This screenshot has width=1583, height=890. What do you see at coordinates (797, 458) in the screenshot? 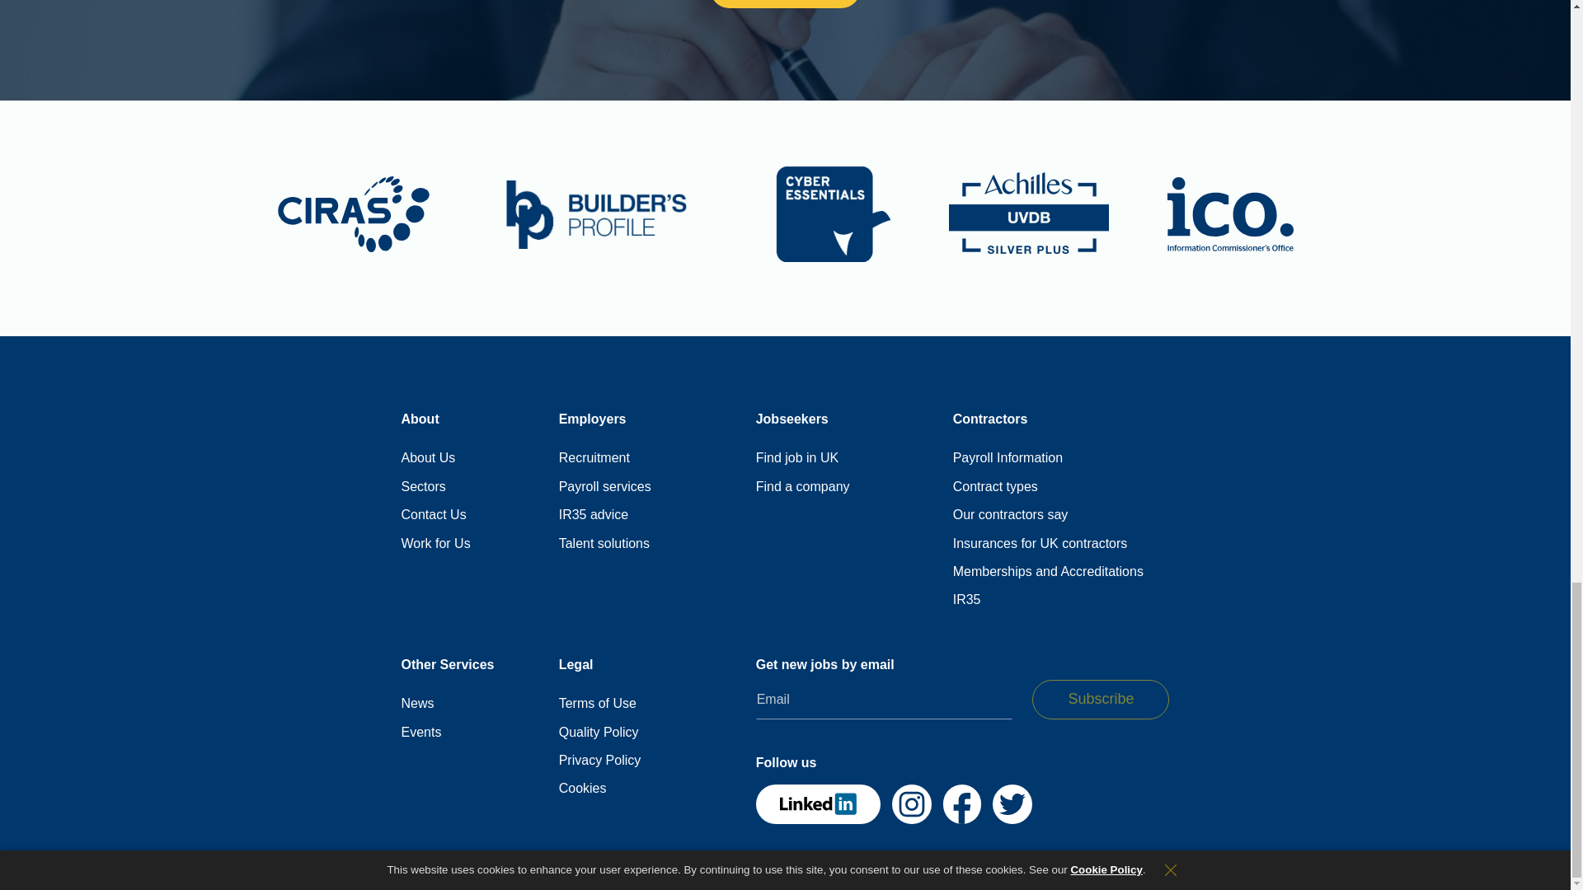
I see `Find job in UK` at bounding box center [797, 458].